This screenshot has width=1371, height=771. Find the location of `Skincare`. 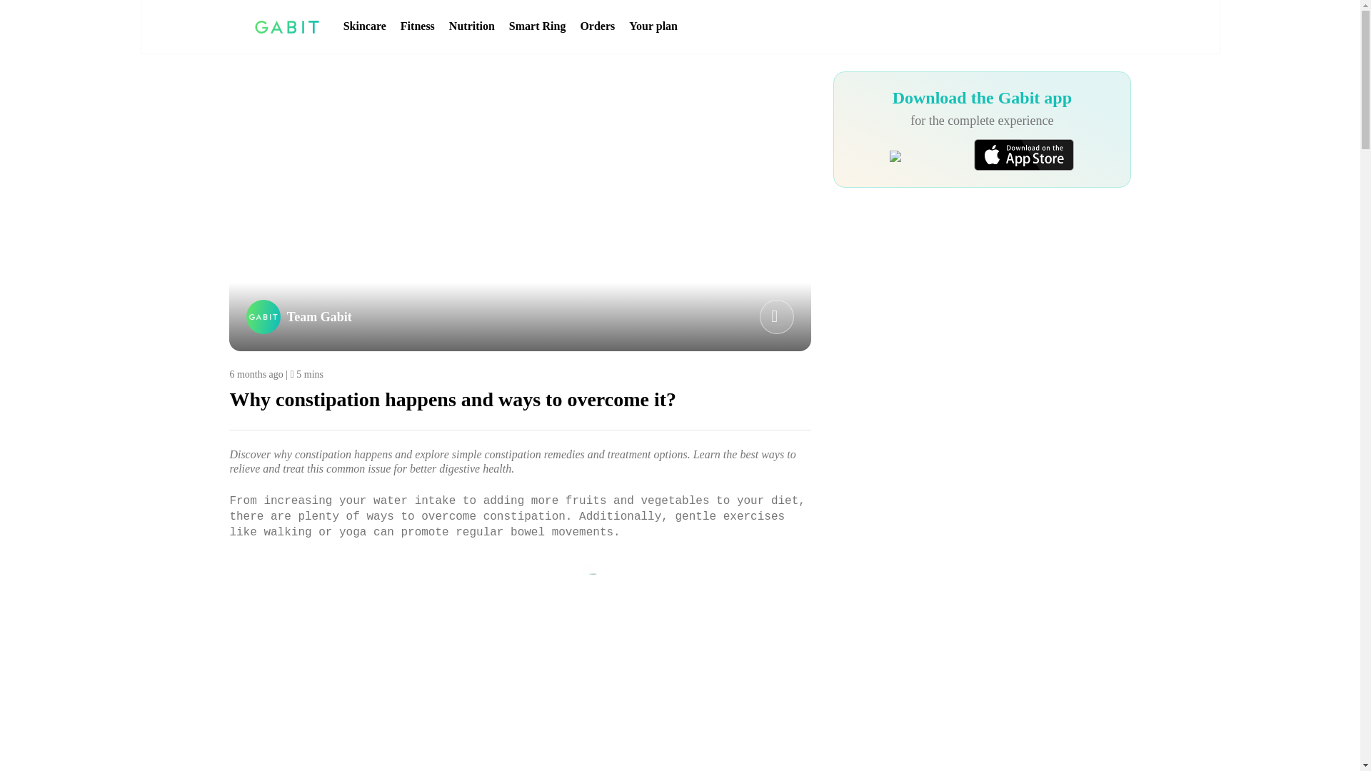

Skincare is located at coordinates (365, 26).